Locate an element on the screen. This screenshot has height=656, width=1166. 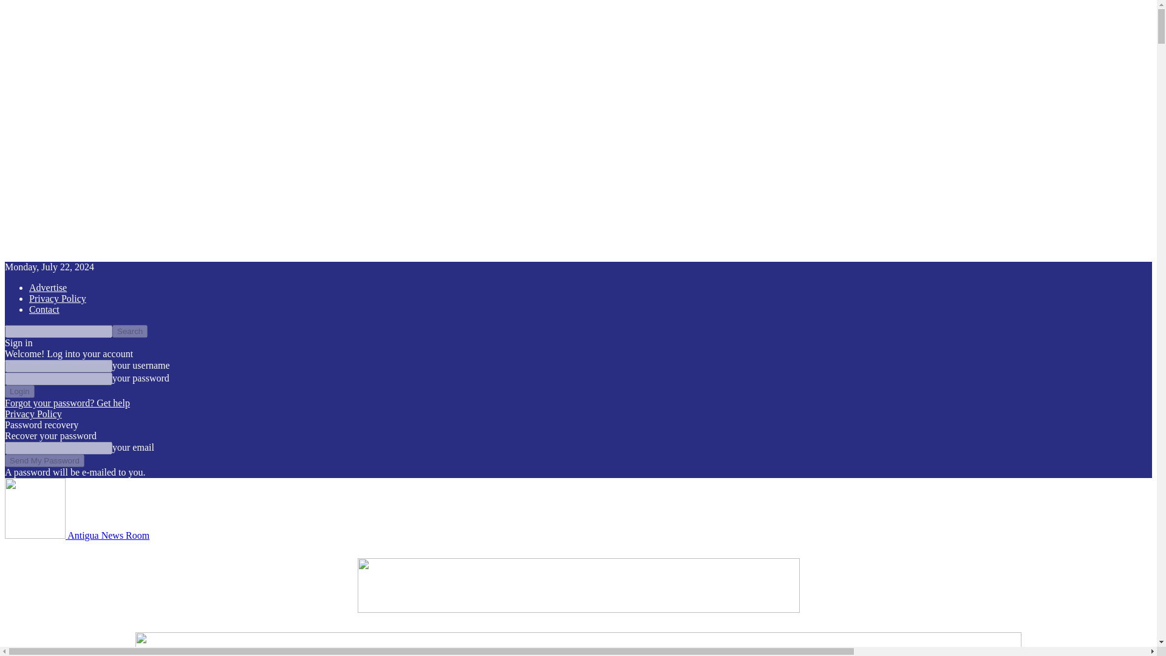
Antigua News Room is located at coordinates (77, 535).